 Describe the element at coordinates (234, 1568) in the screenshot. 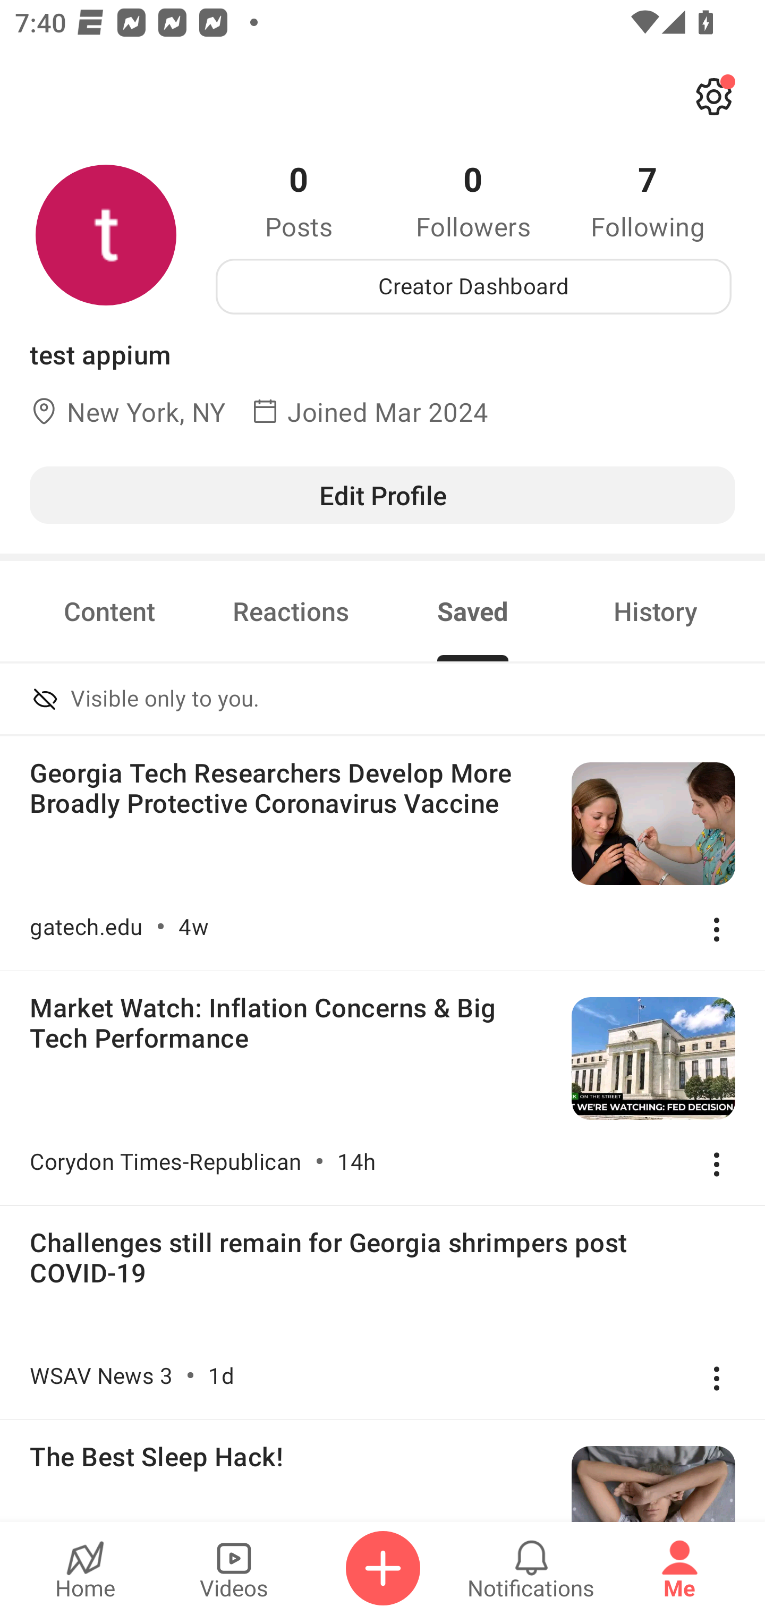

I see `Videos` at that location.